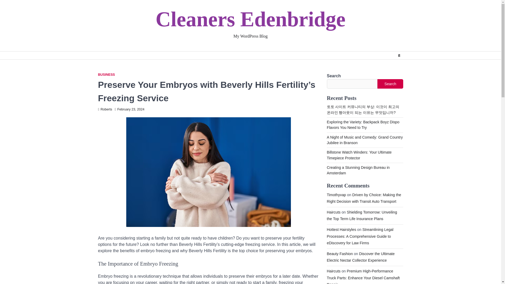 Image resolution: width=505 pixels, height=284 pixels. I want to click on Billstone Watch Winders: Your Ultimate Timepiece Protector, so click(359, 155).